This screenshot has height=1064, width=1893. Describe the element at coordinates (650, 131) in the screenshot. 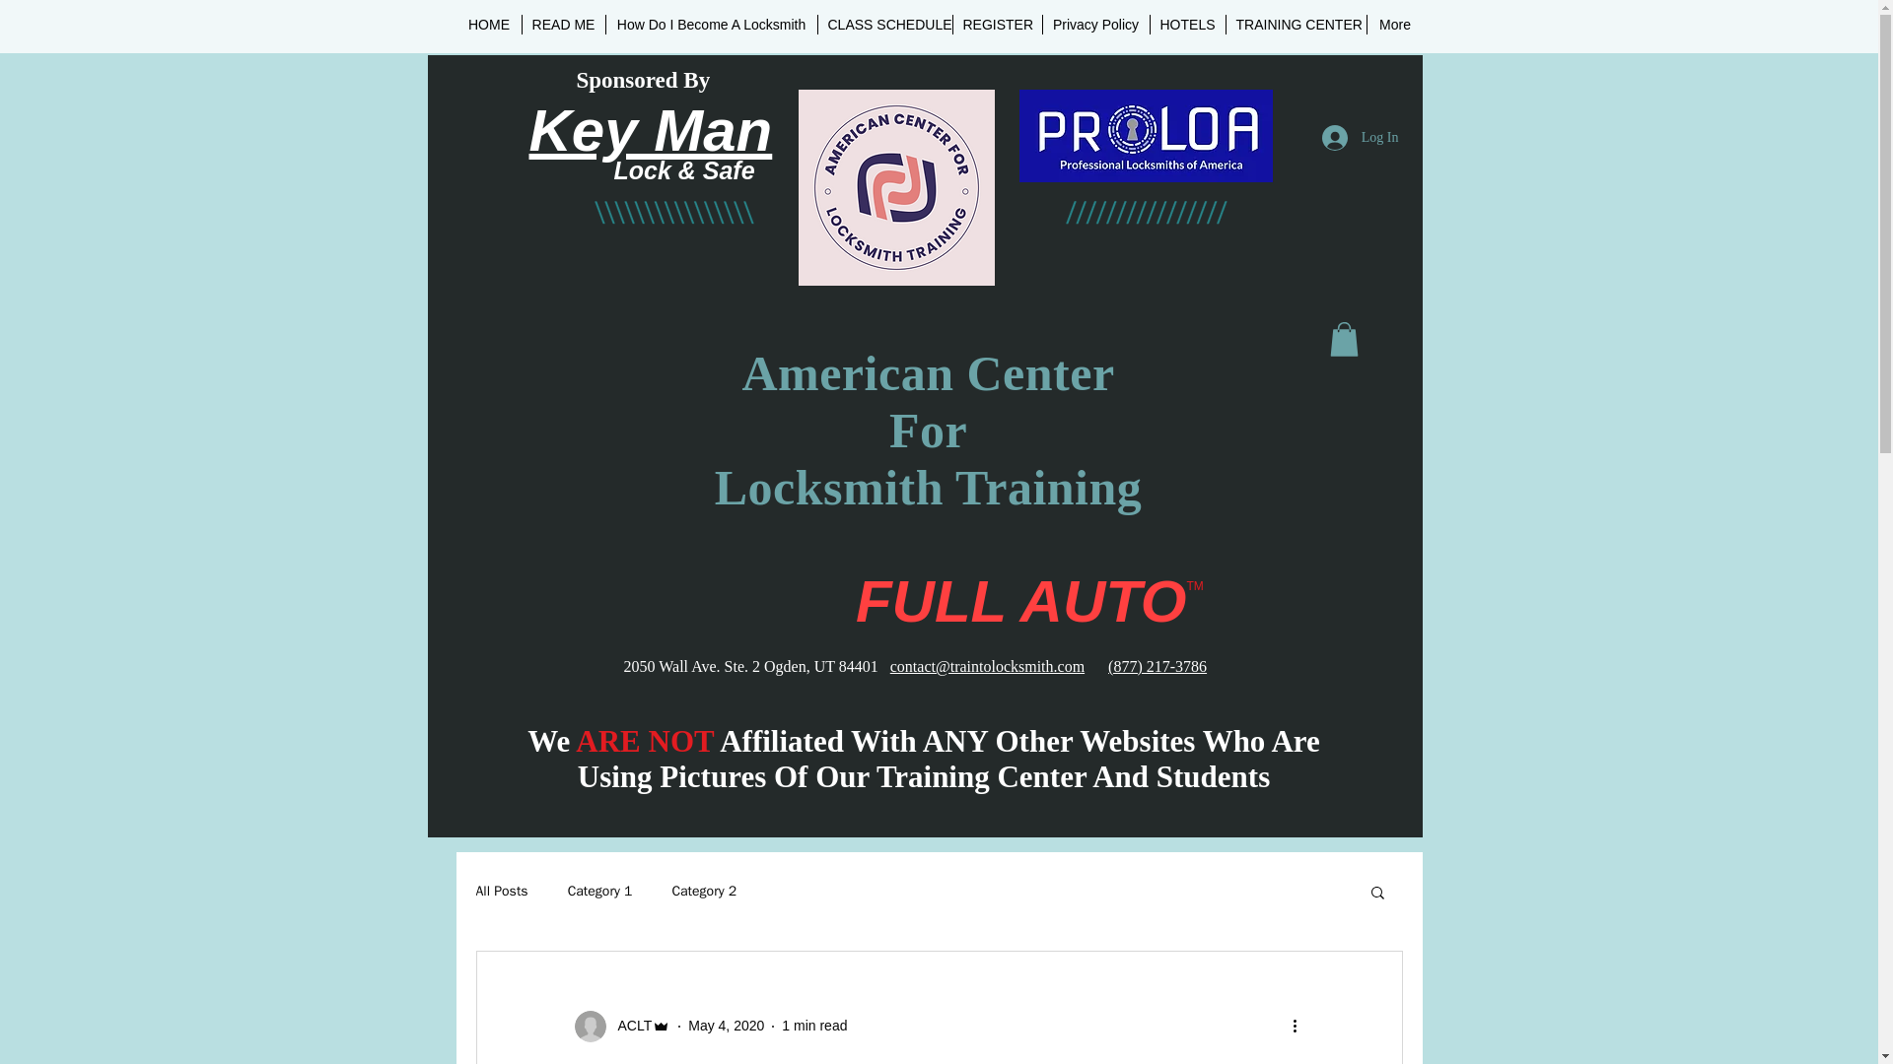

I see `Key Man` at that location.